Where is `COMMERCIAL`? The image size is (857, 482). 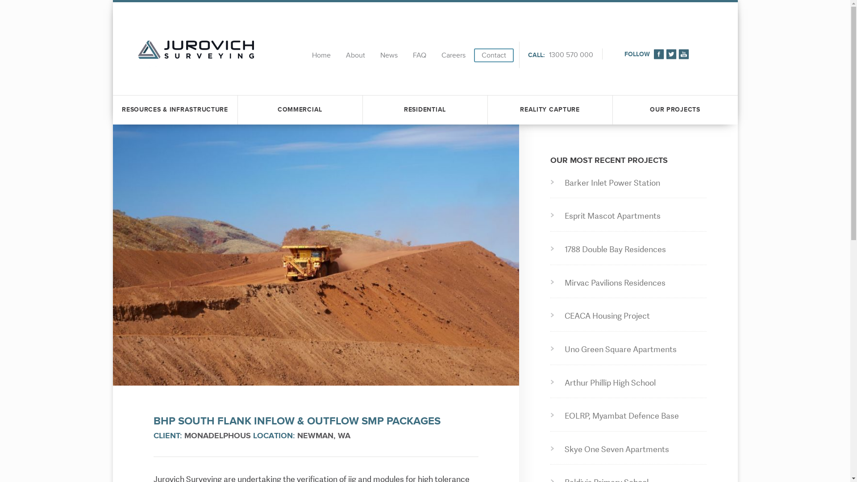 COMMERCIAL is located at coordinates (300, 110).